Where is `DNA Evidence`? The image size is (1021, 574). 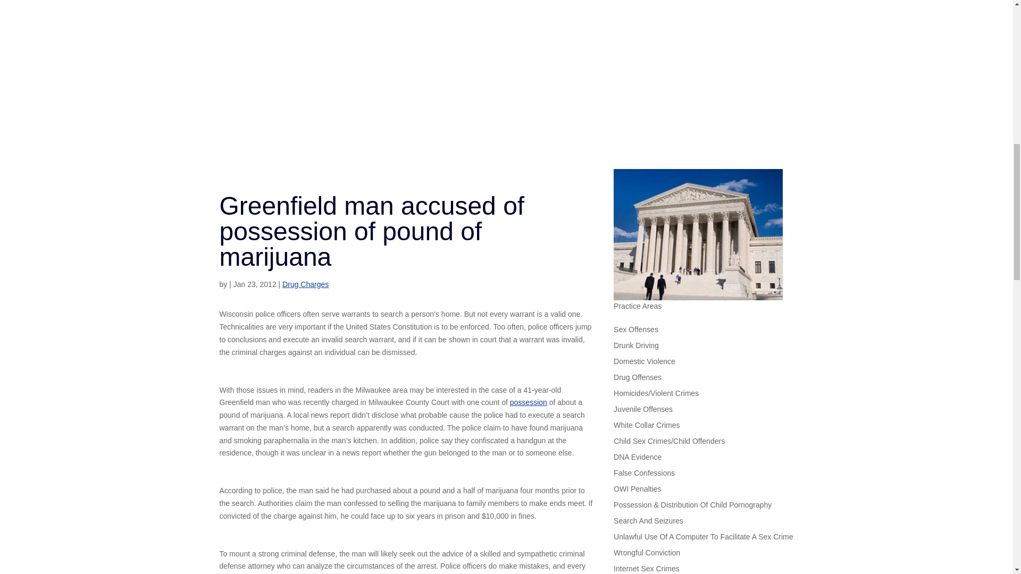 DNA Evidence is located at coordinates (637, 459).